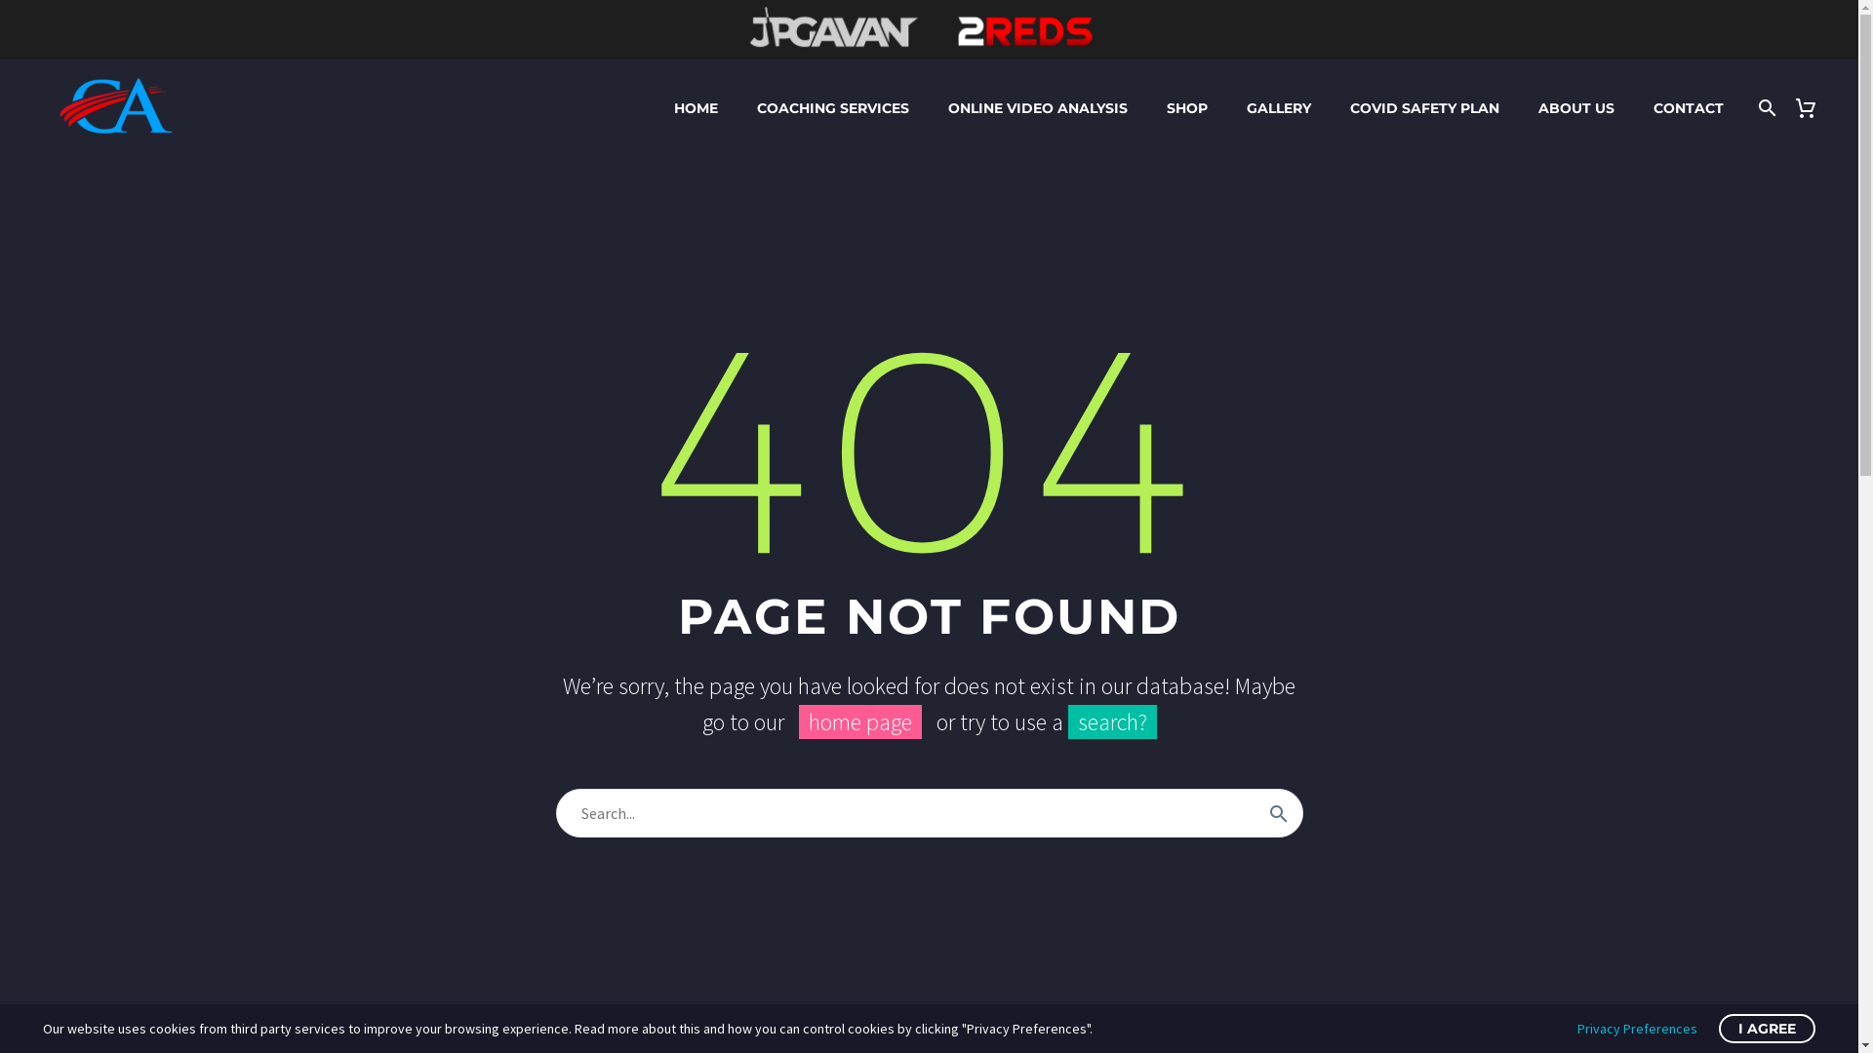 The image size is (1873, 1053). Describe the element at coordinates (1187, 107) in the screenshot. I see `SHOP` at that location.